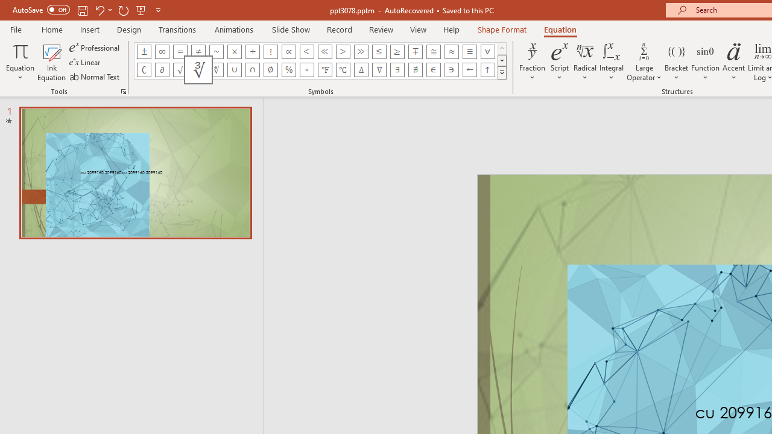 This screenshot has width=772, height=434. I want to click on Equation Symbol Contains as Member, so click(451, 70).